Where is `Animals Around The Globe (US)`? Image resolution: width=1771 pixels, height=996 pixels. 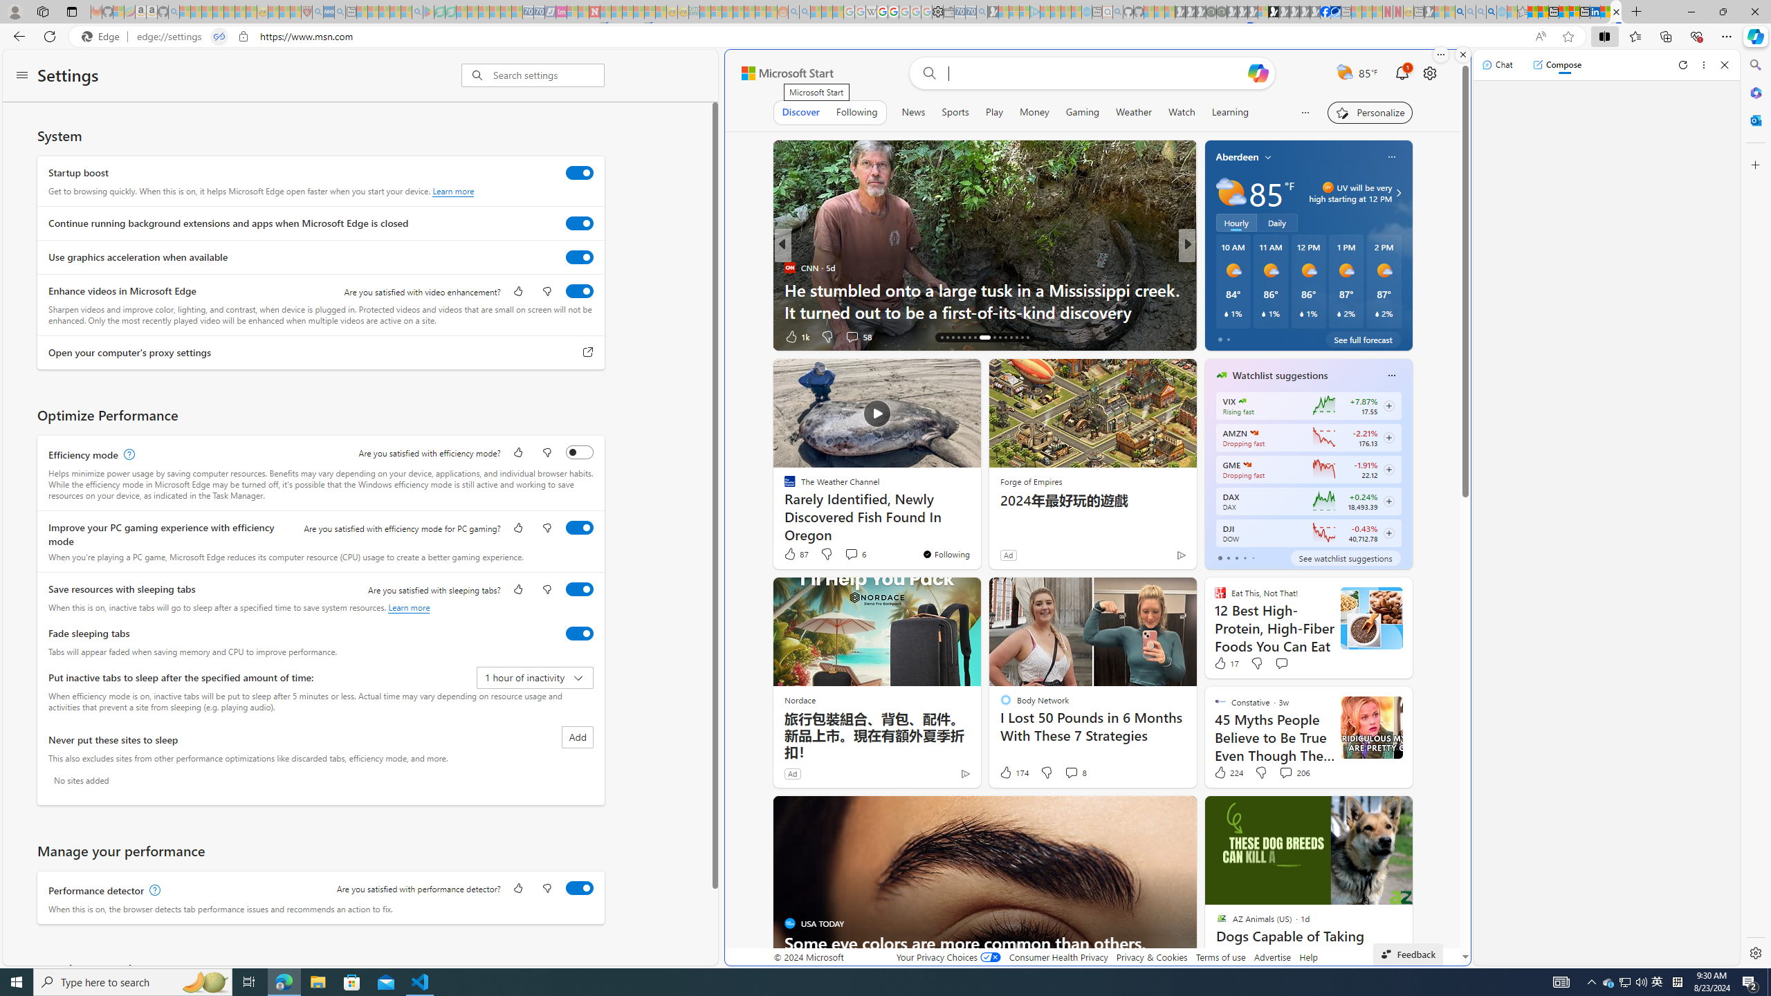 Animals Around The Globe (US) is located at coordinates (1215, 289).